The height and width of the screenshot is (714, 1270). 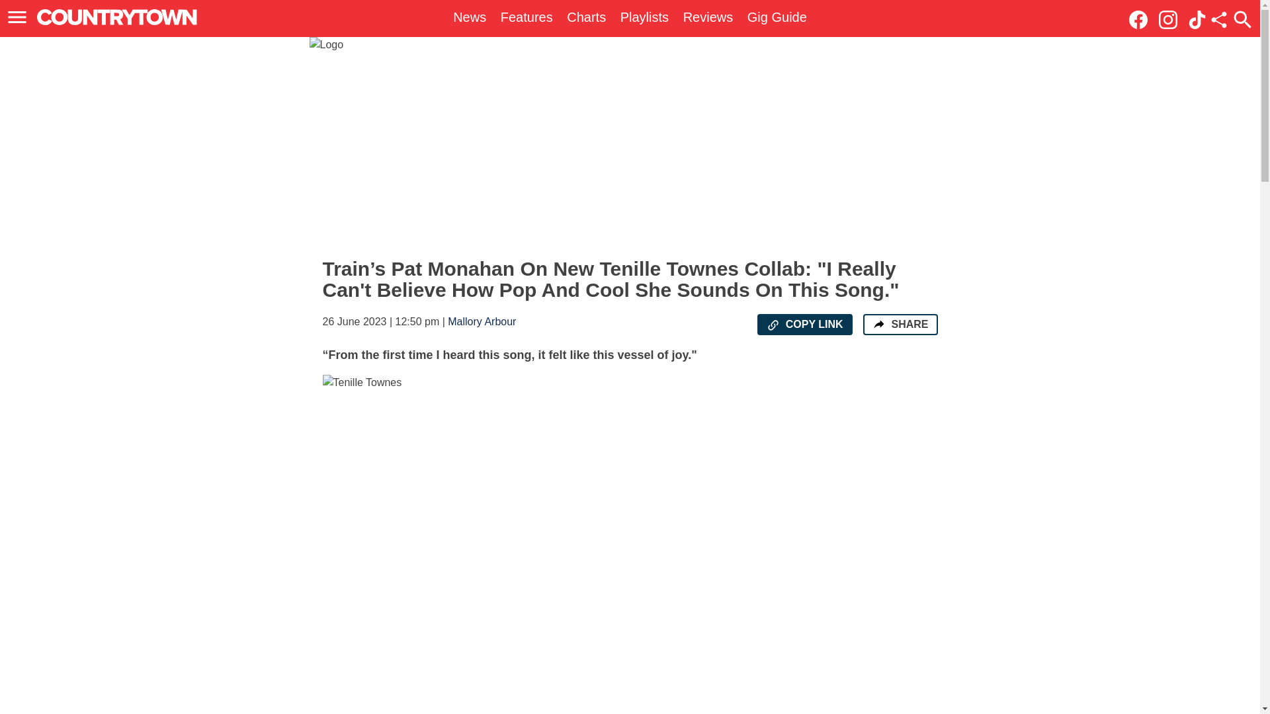 I want to click on Link to our Facebook, so click(x=1142, y=19).